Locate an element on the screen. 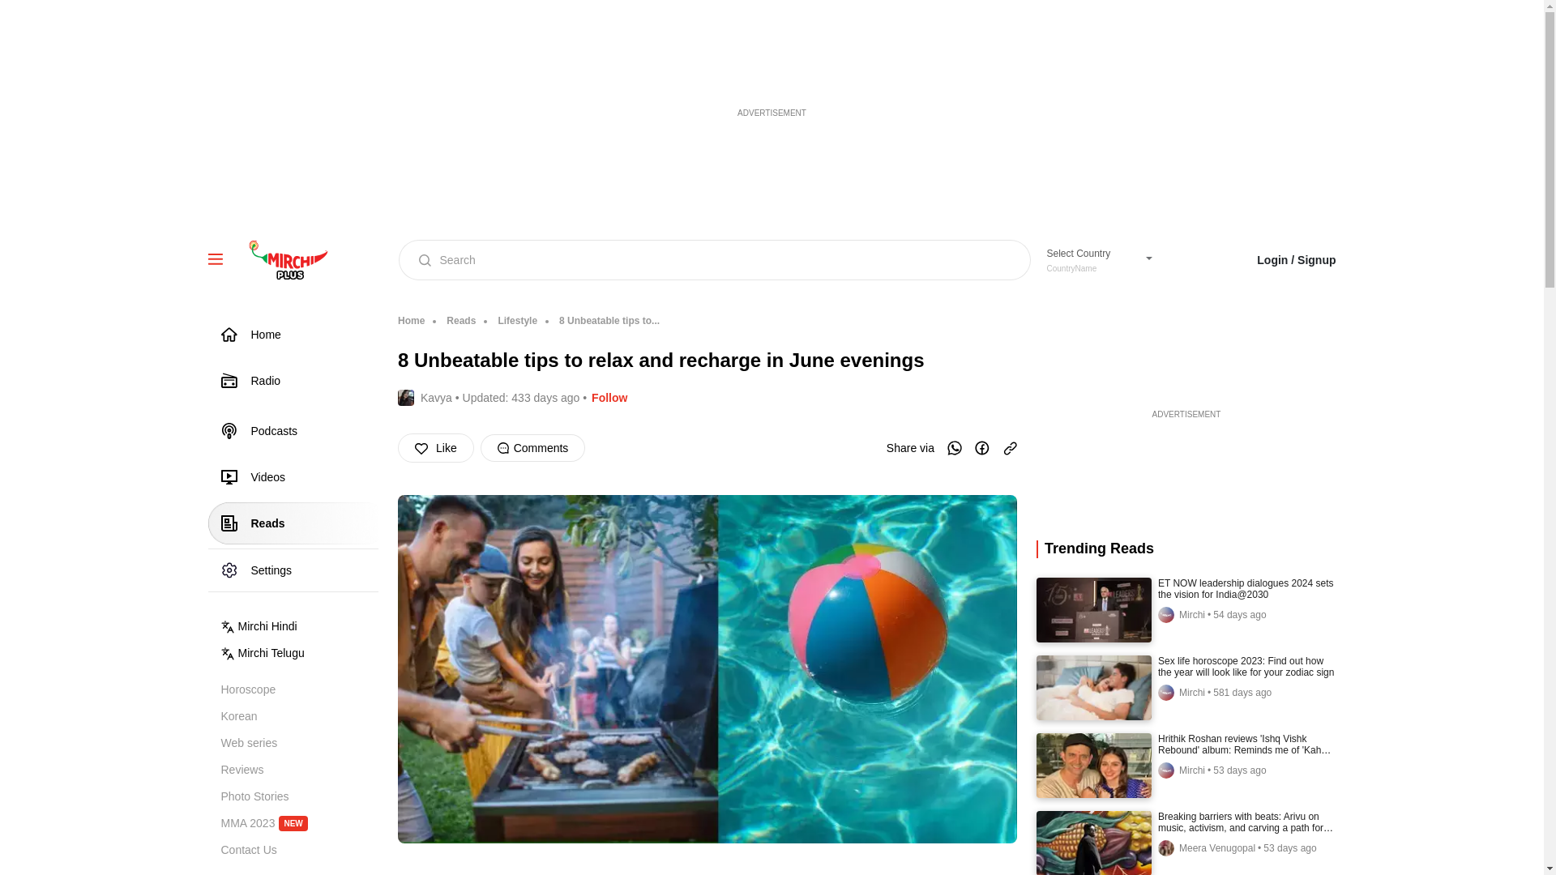  Reviews is located at coordinates (1092, 259).